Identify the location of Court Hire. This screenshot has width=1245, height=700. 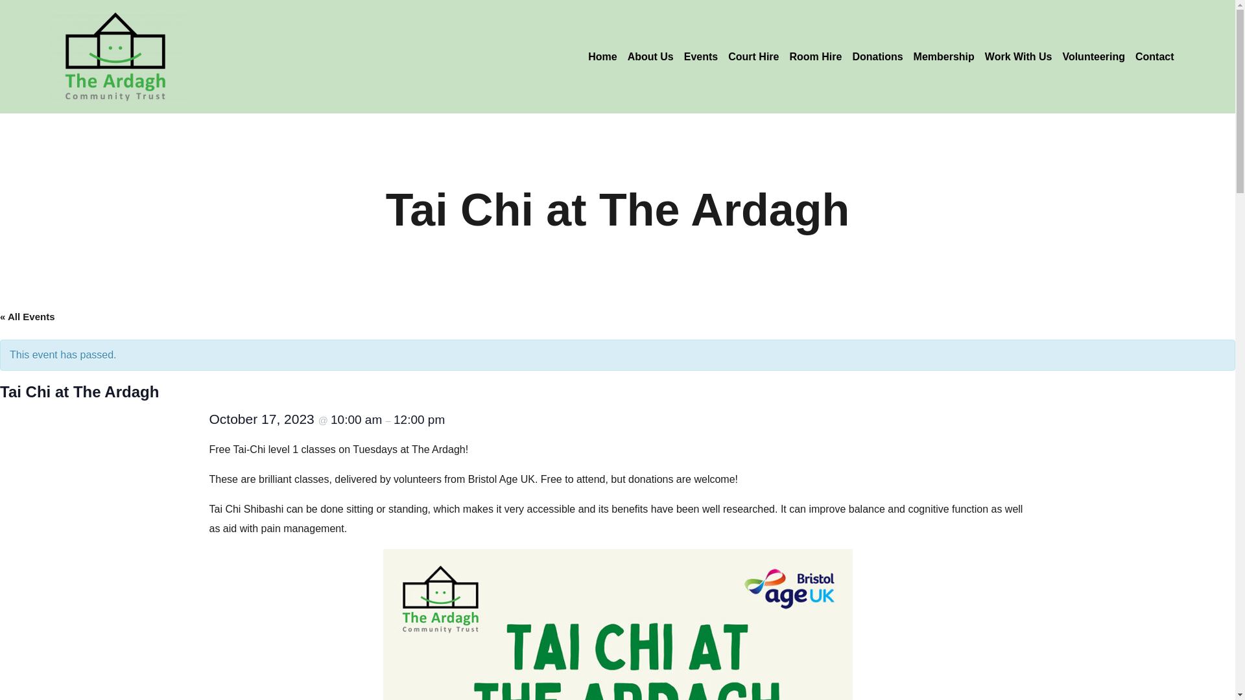
(753, 56).